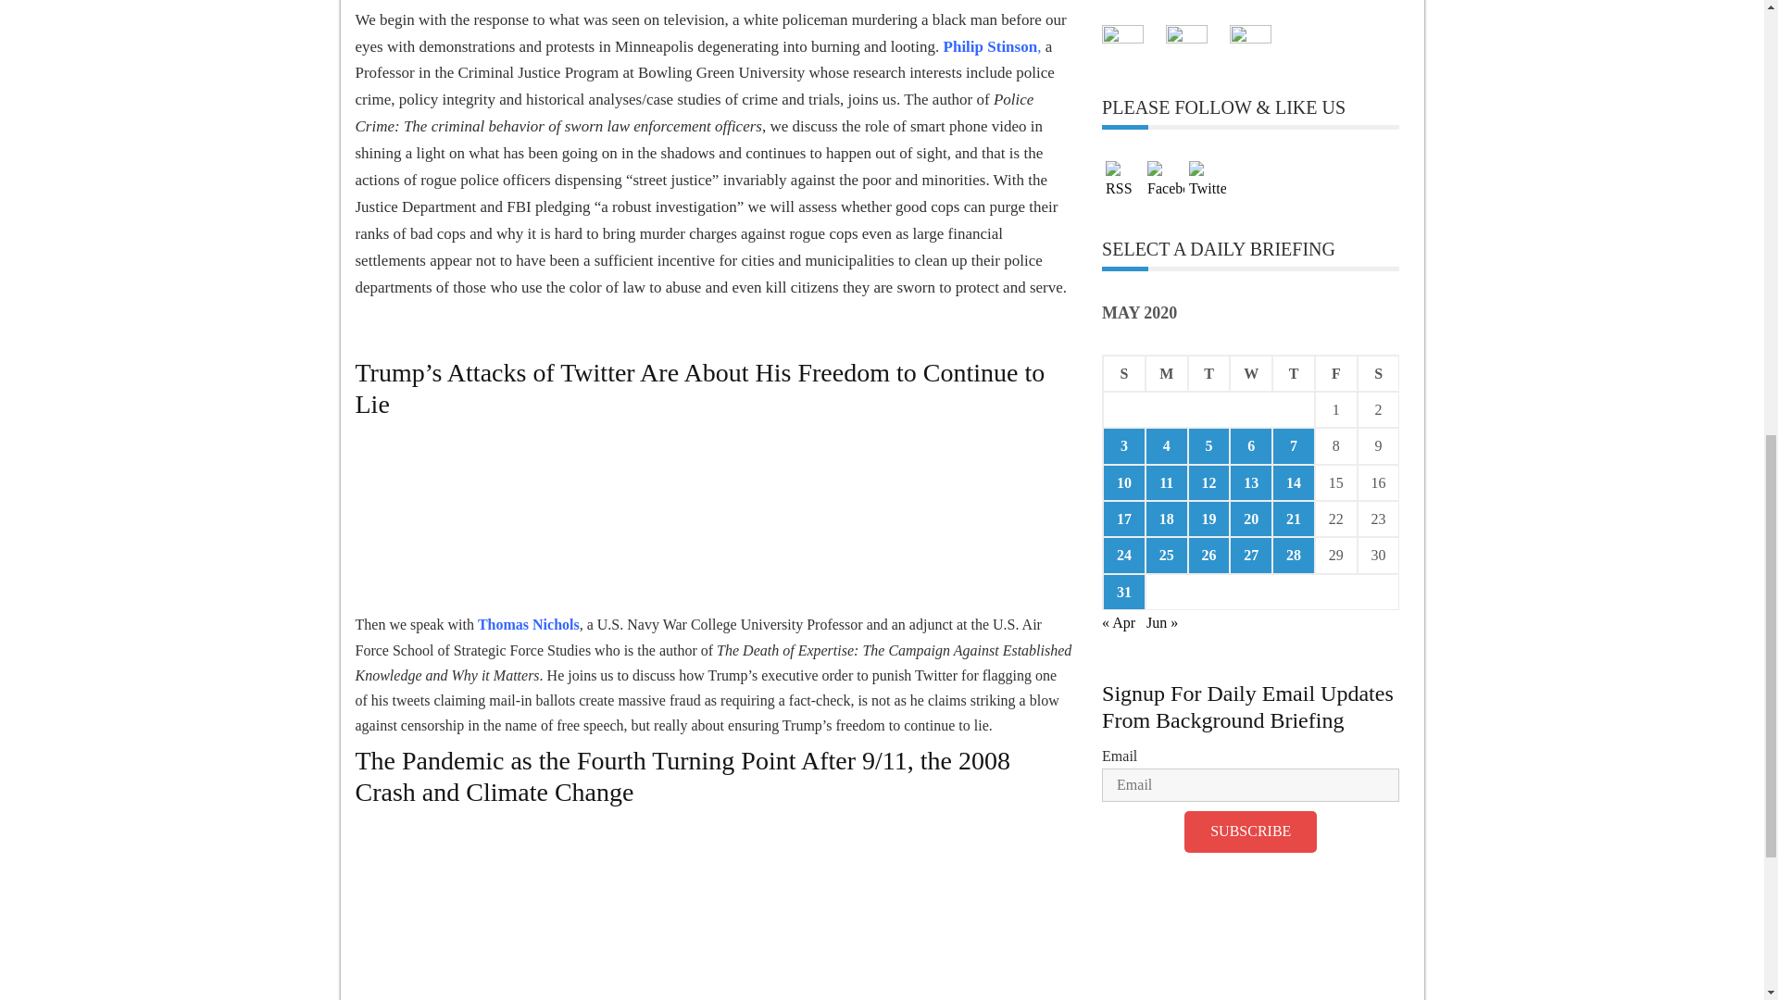 The width and height of the screenshot is (1778, 1000). I want to click on Monday, so click(1166, 374).